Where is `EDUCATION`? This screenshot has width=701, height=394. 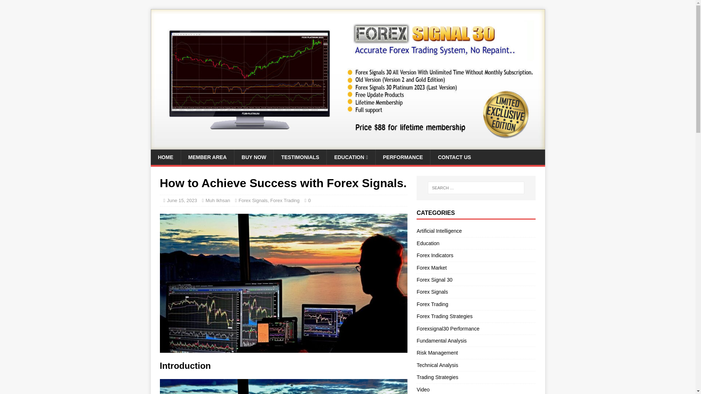 EDUCATION is located at coordinates (350, 157).